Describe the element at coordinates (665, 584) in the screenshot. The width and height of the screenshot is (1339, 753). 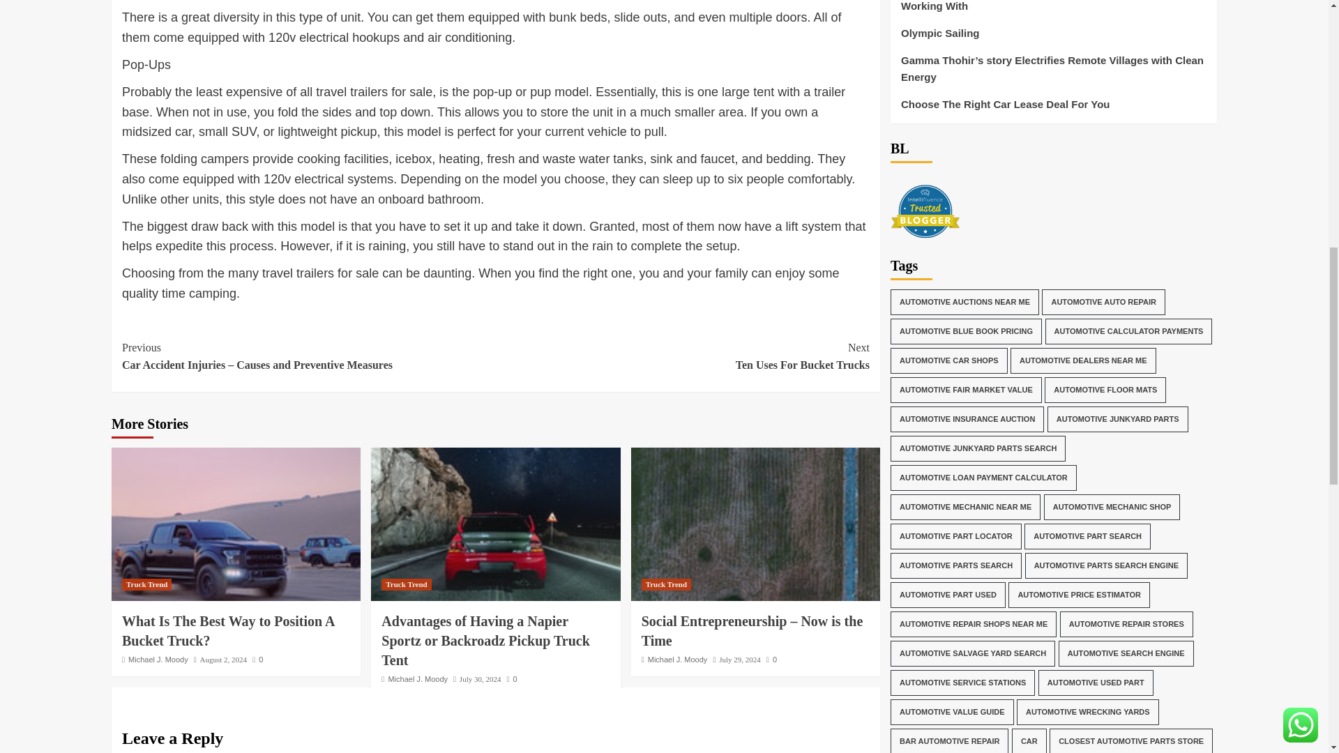
I see `0` at that location.